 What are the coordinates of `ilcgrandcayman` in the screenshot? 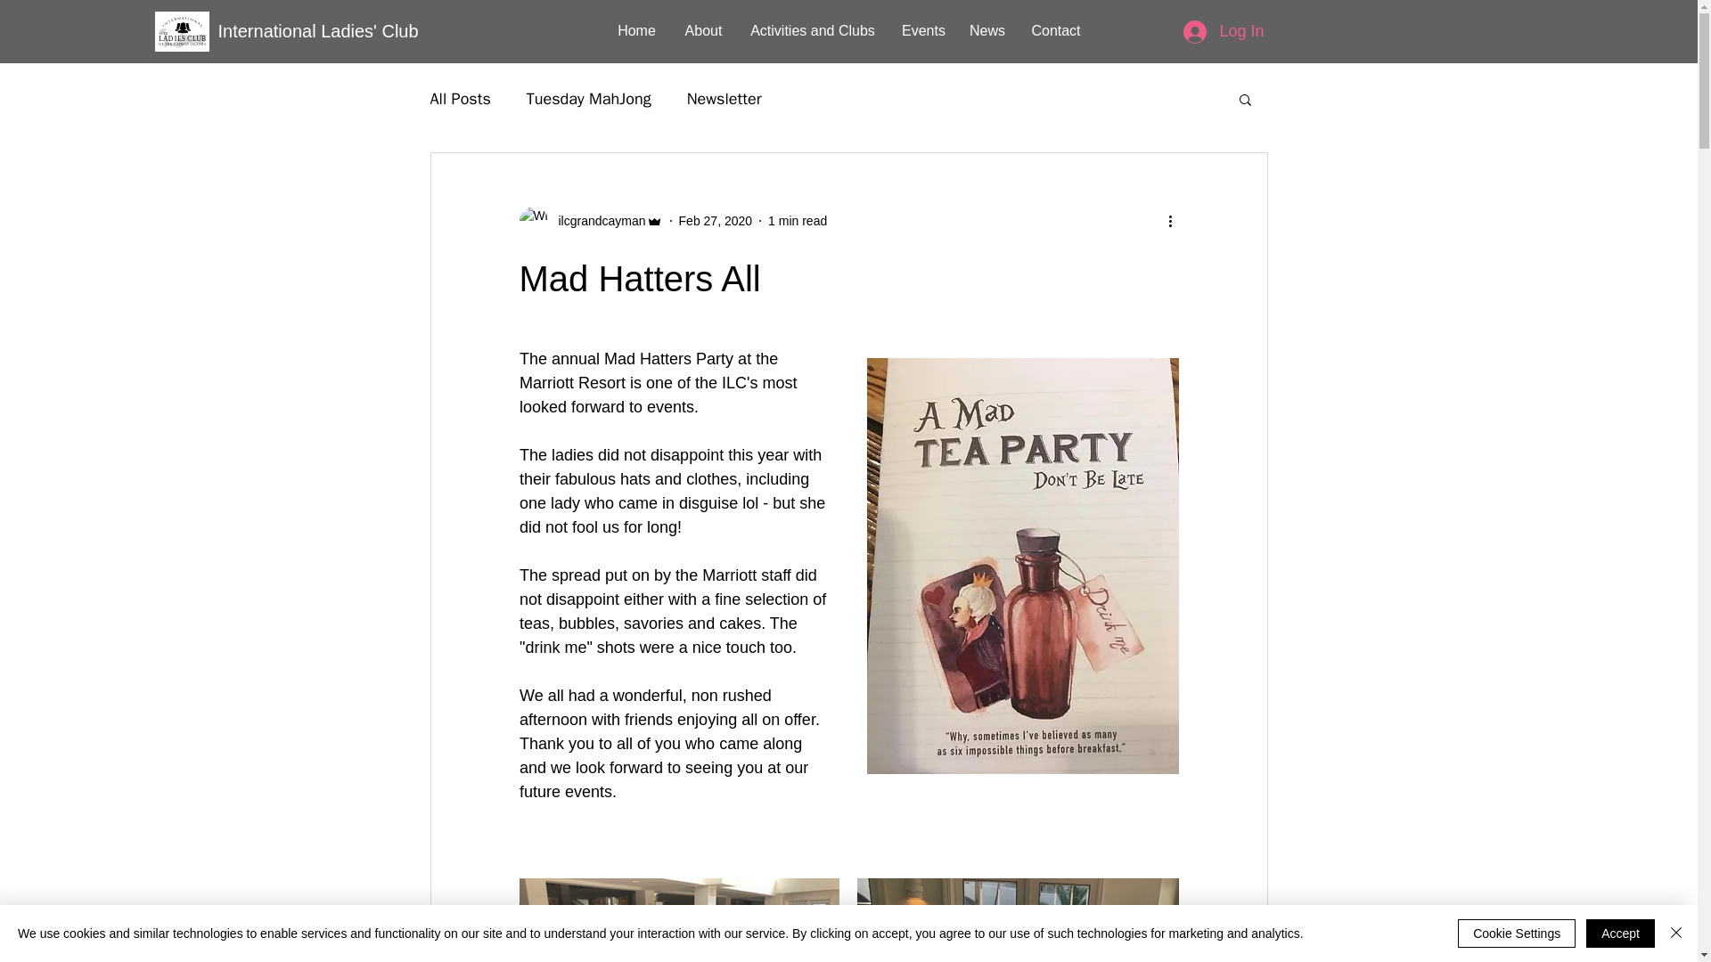 It's located at (590, 221).